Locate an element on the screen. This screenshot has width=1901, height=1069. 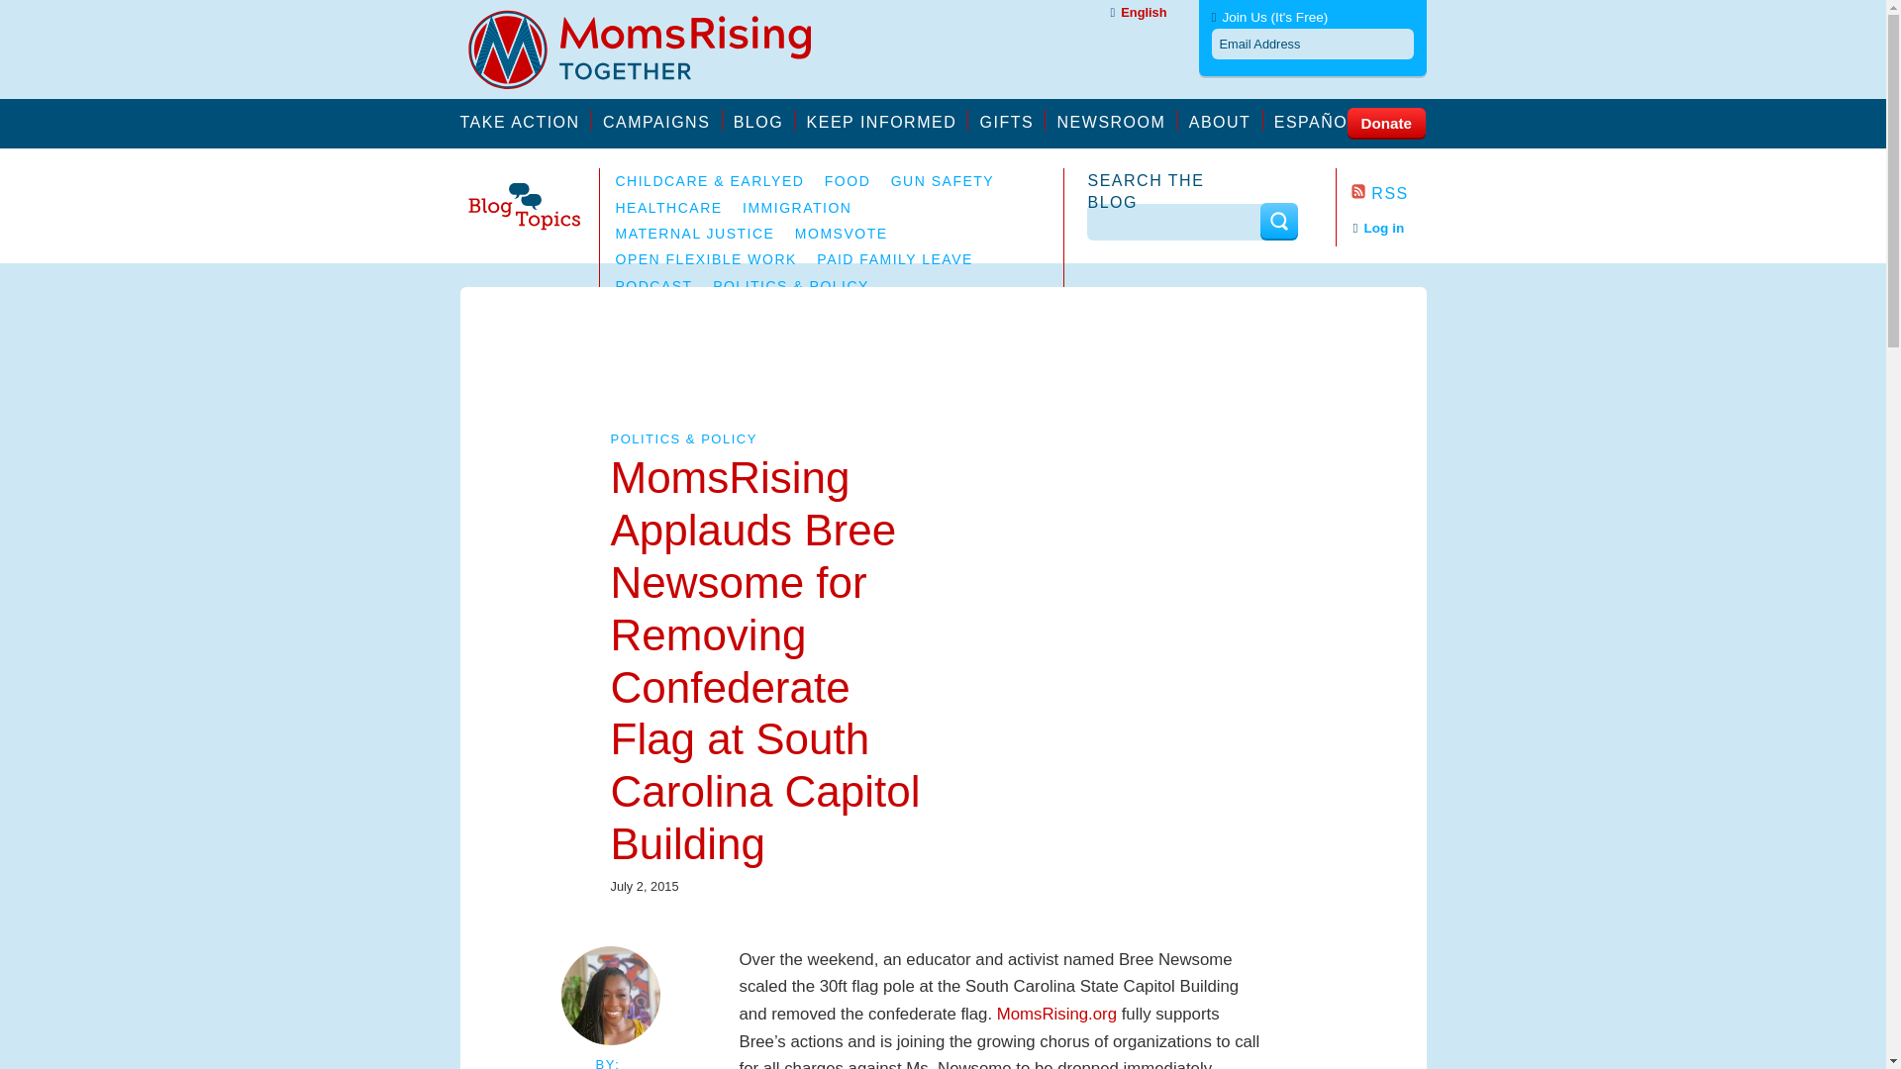
MOMSVOTE is located at coordinates (841, 234).